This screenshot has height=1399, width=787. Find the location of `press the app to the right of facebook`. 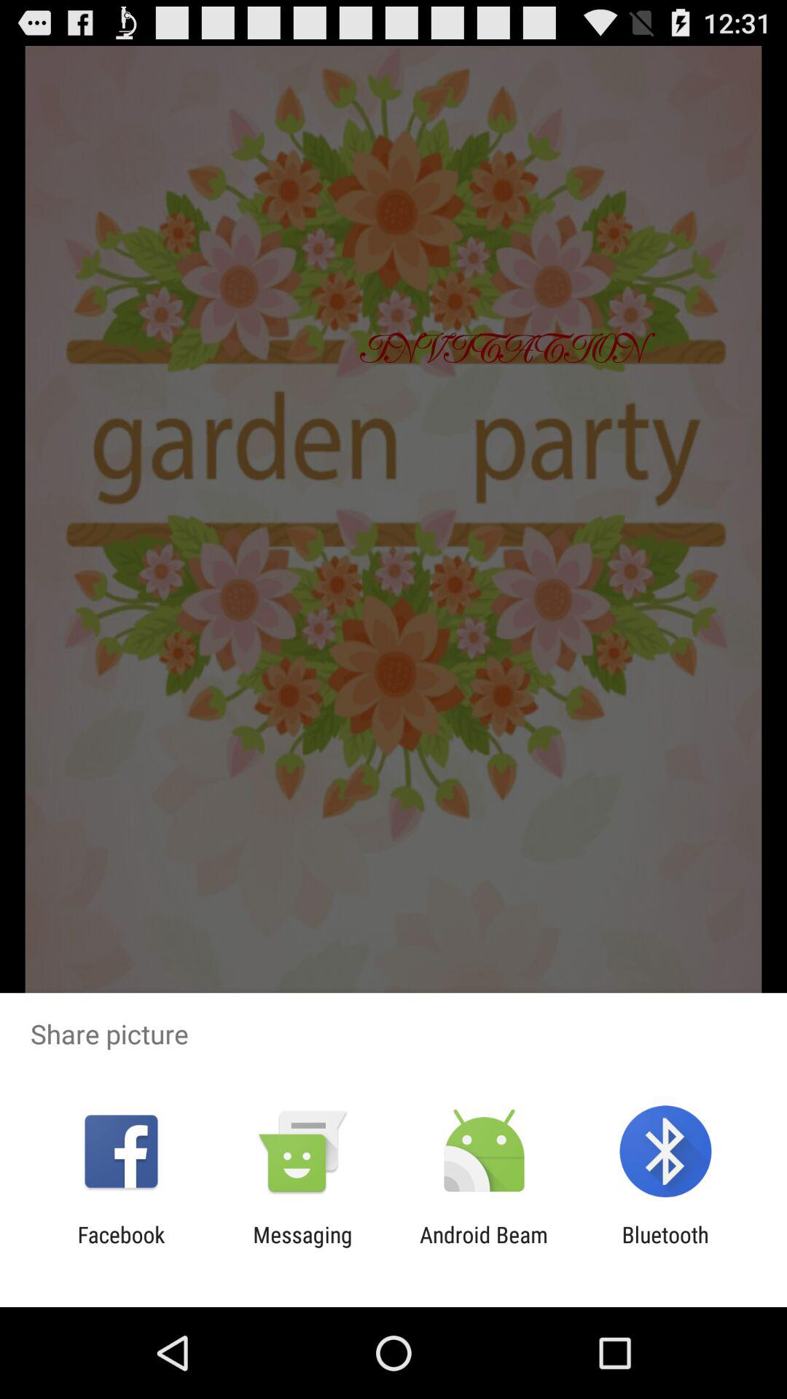

press the app to the right of facebook is located at coordinates (302, 1247).